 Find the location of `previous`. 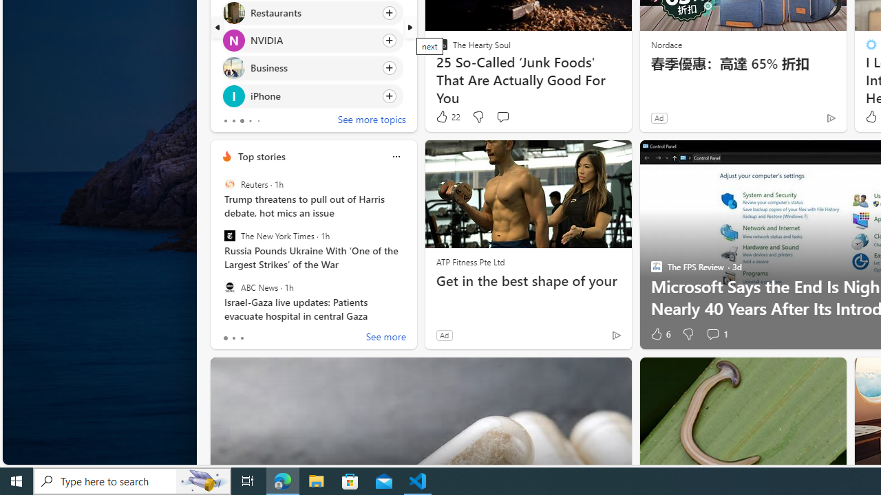

previous is located at coordinates (217, 27).